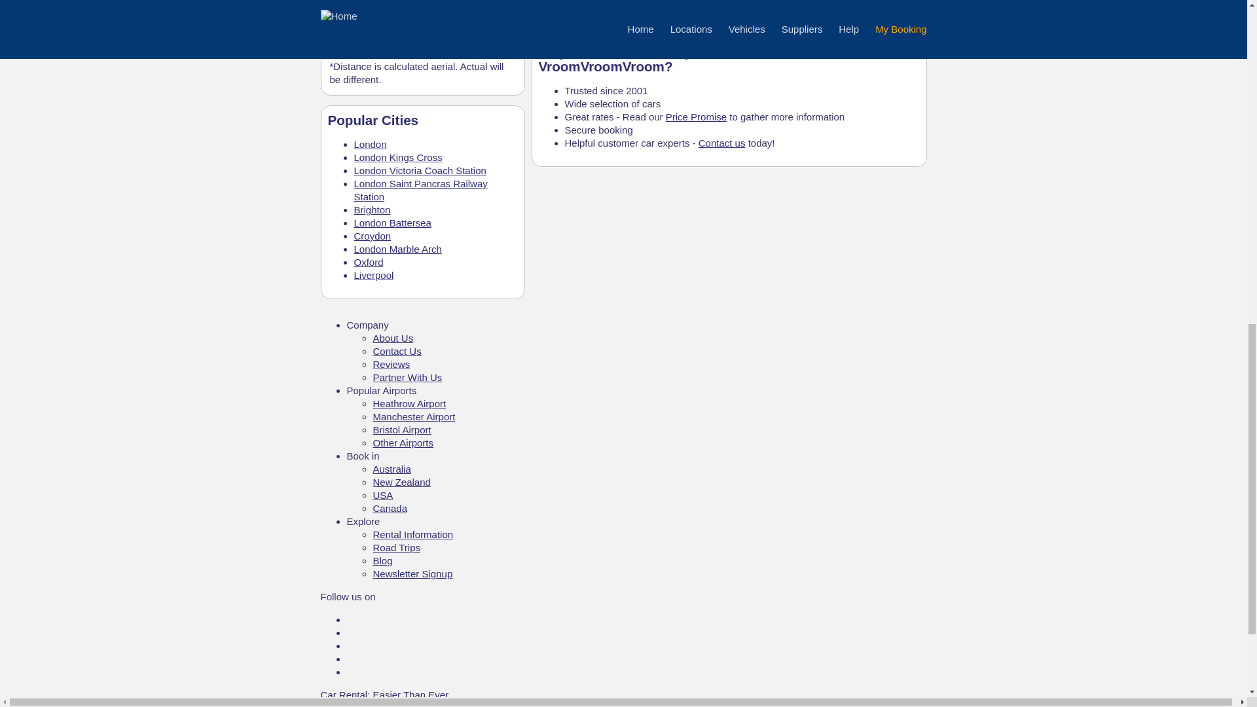  I want to click on London Battersea, so click(392, 223).